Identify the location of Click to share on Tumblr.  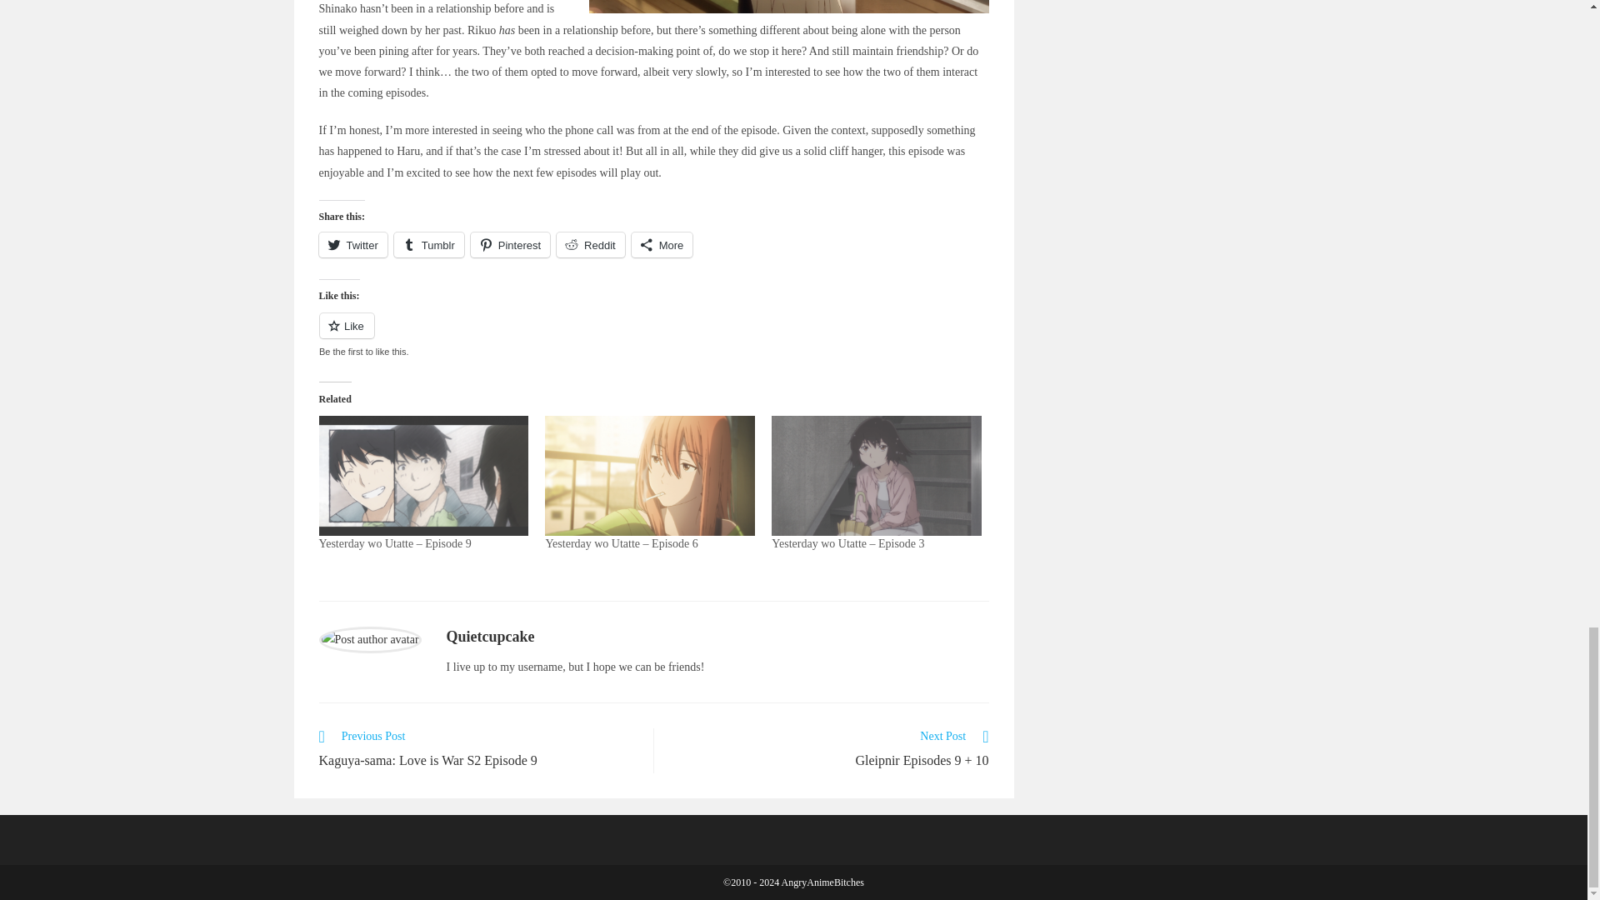
(428, 244).